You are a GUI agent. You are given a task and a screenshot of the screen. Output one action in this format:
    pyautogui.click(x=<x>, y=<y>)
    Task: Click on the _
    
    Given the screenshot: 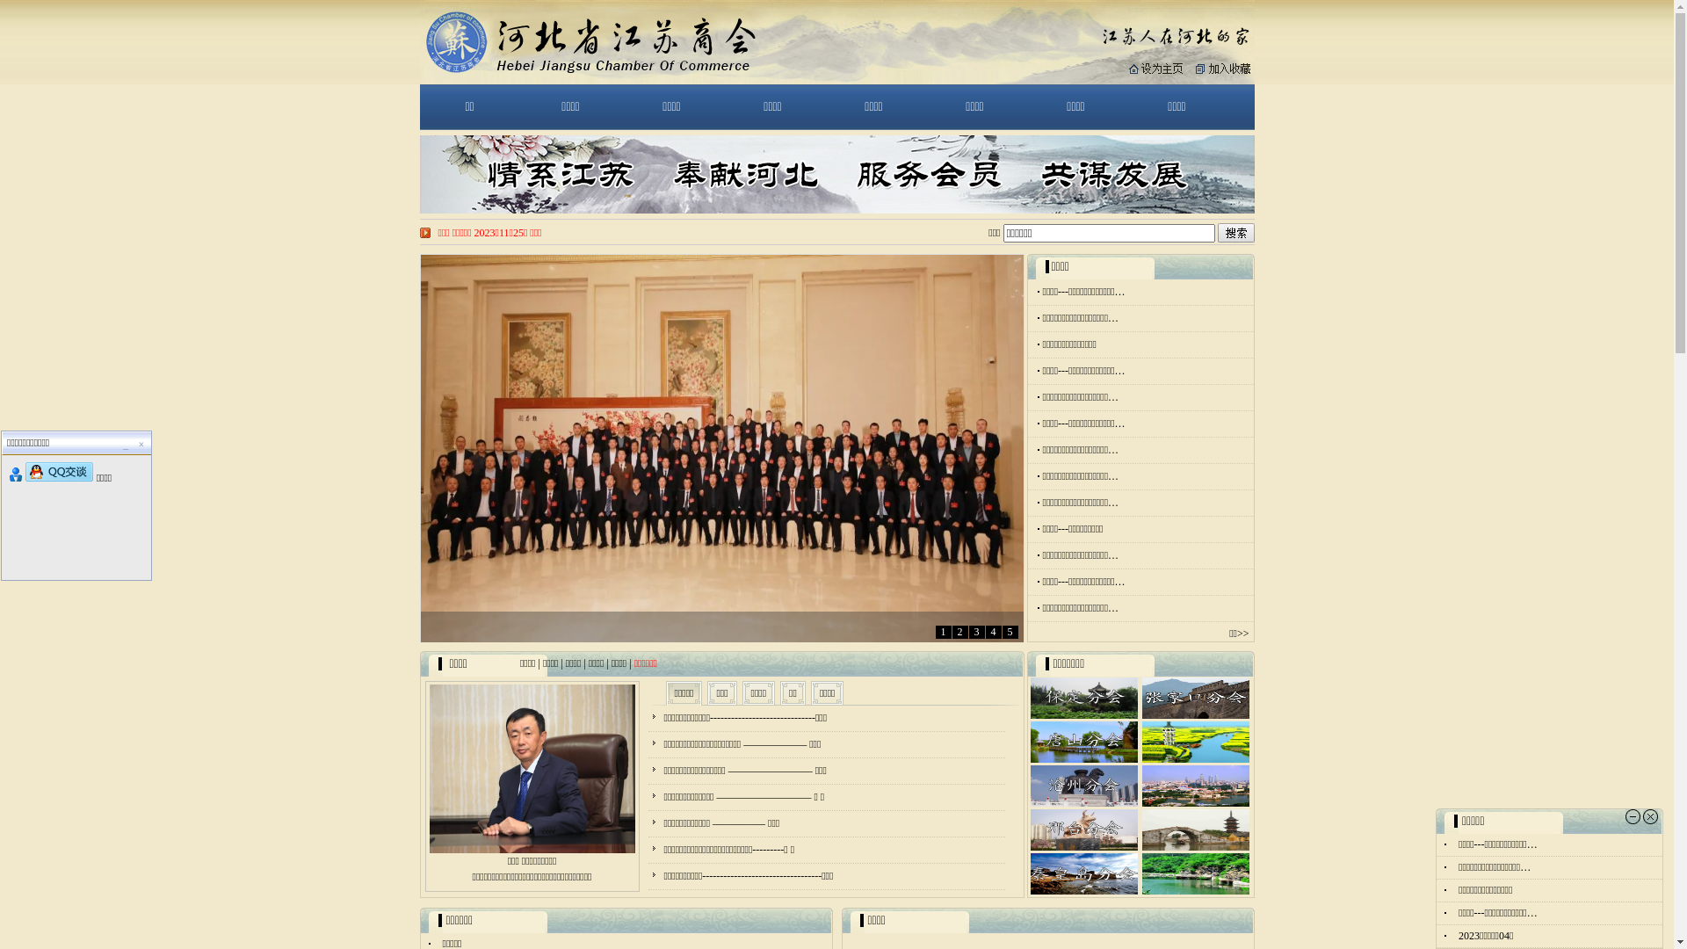 What is the action you would take?
    pyautogui.click(x=126, y=445)
    